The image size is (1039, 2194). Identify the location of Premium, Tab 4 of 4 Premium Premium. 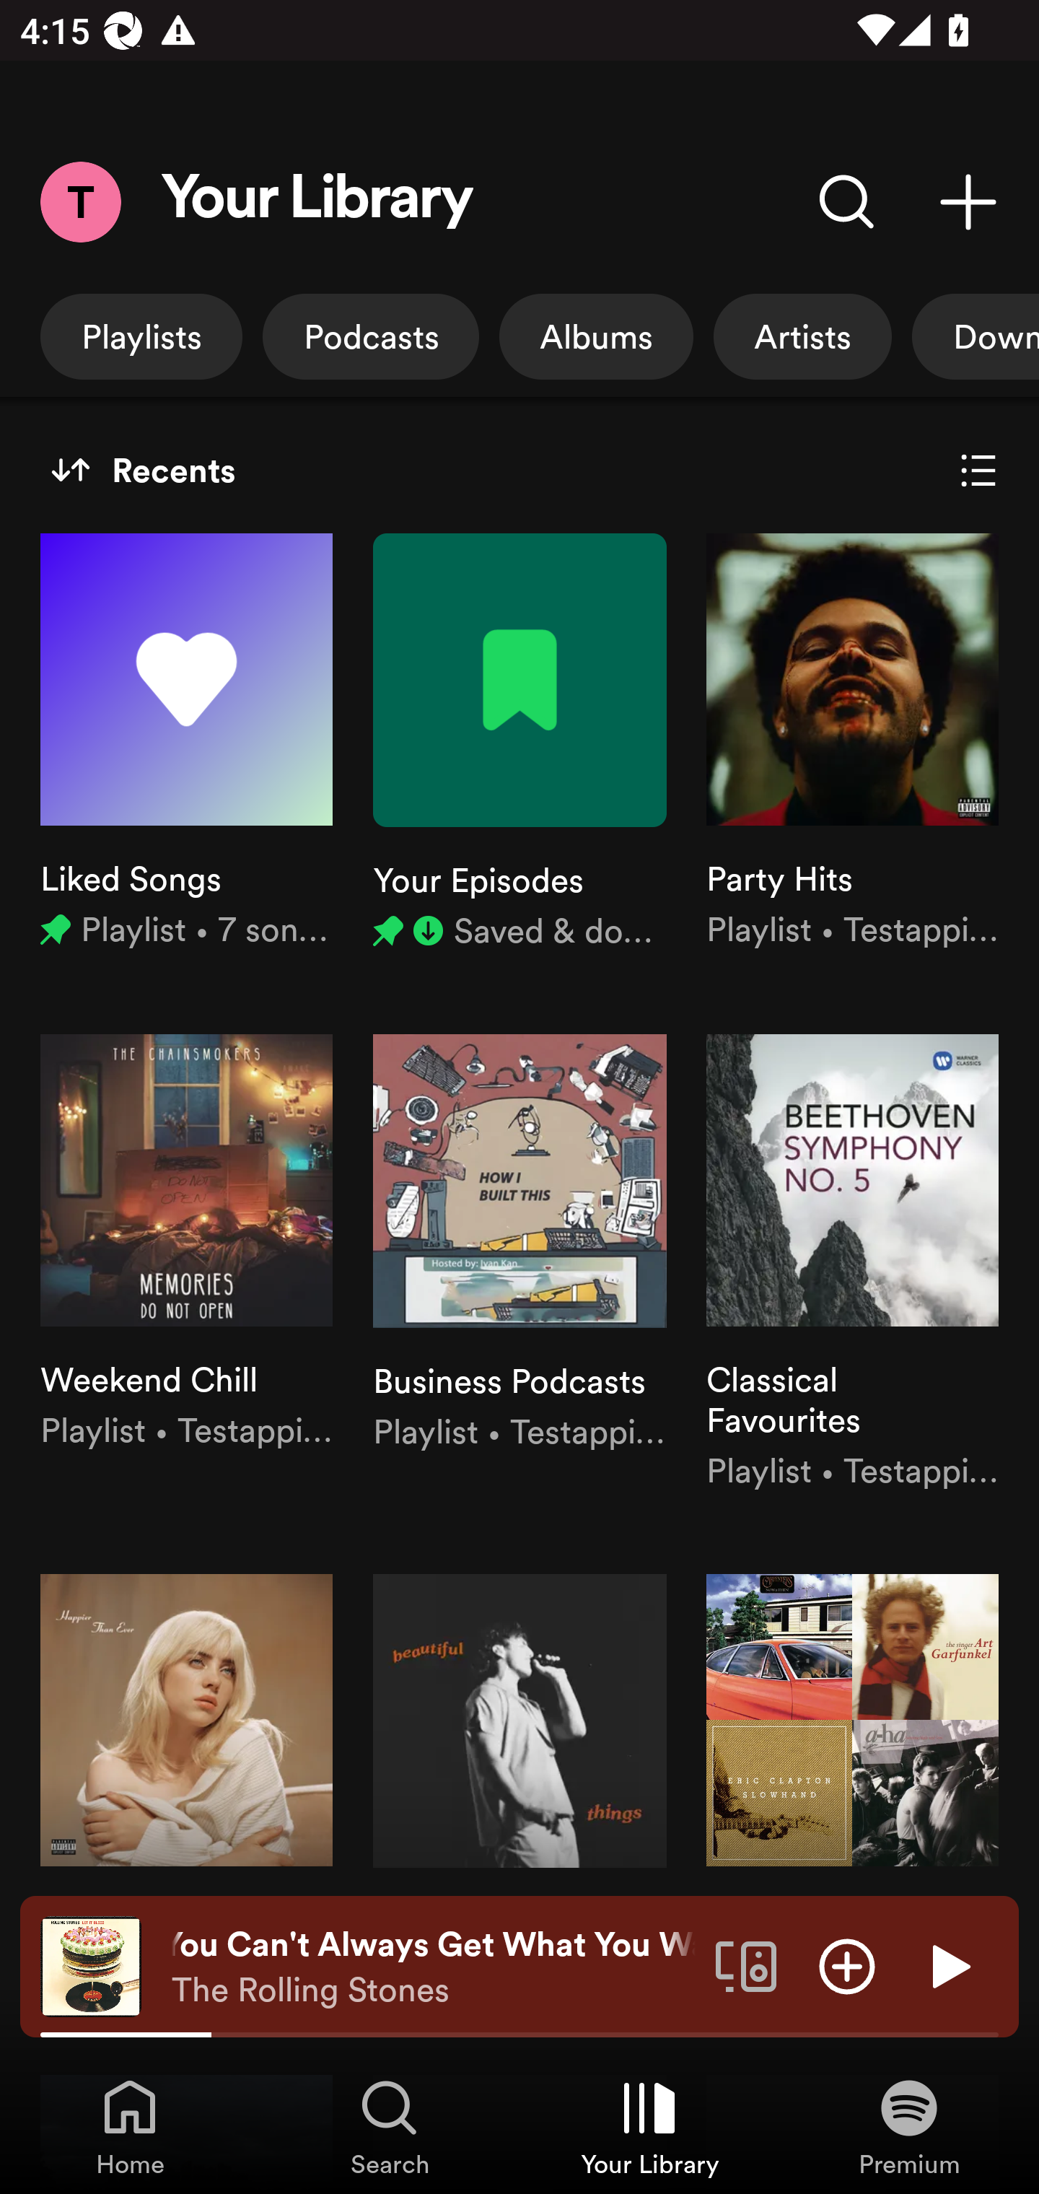
(909, 2126).